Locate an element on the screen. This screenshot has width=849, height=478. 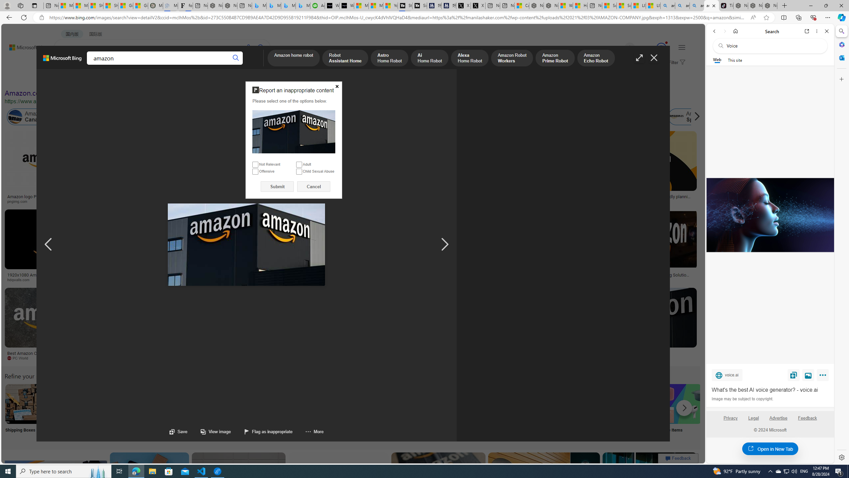
Amazon Animals is located at coordinates (249, 117).